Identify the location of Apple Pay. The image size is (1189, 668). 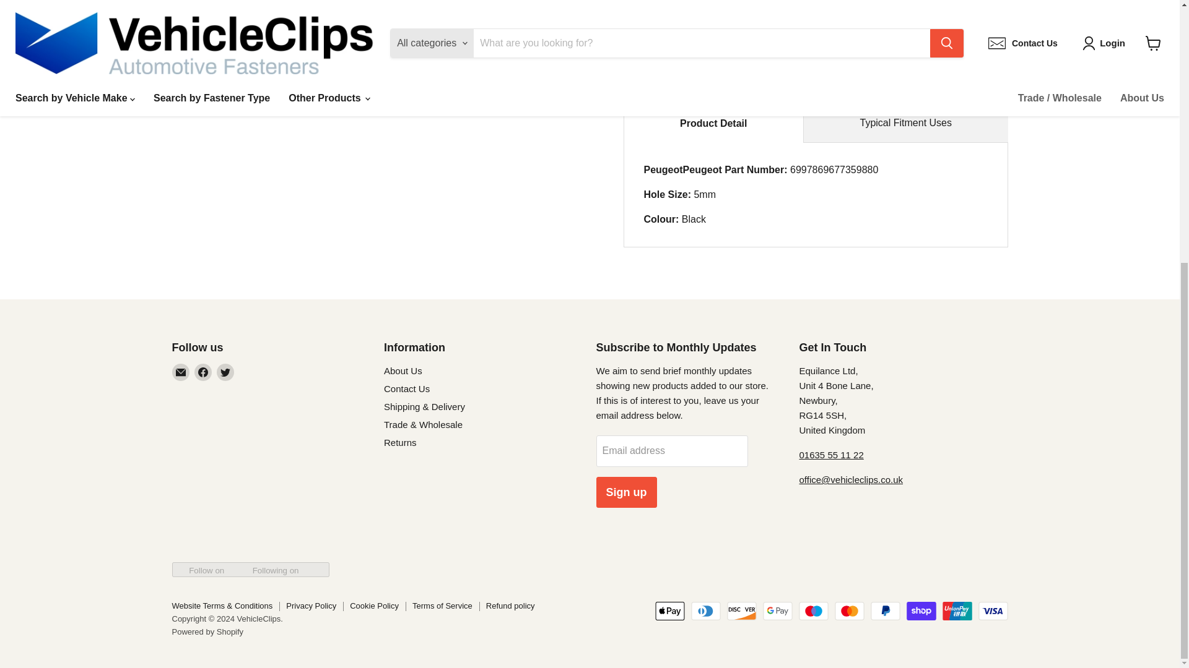
(669, 611).